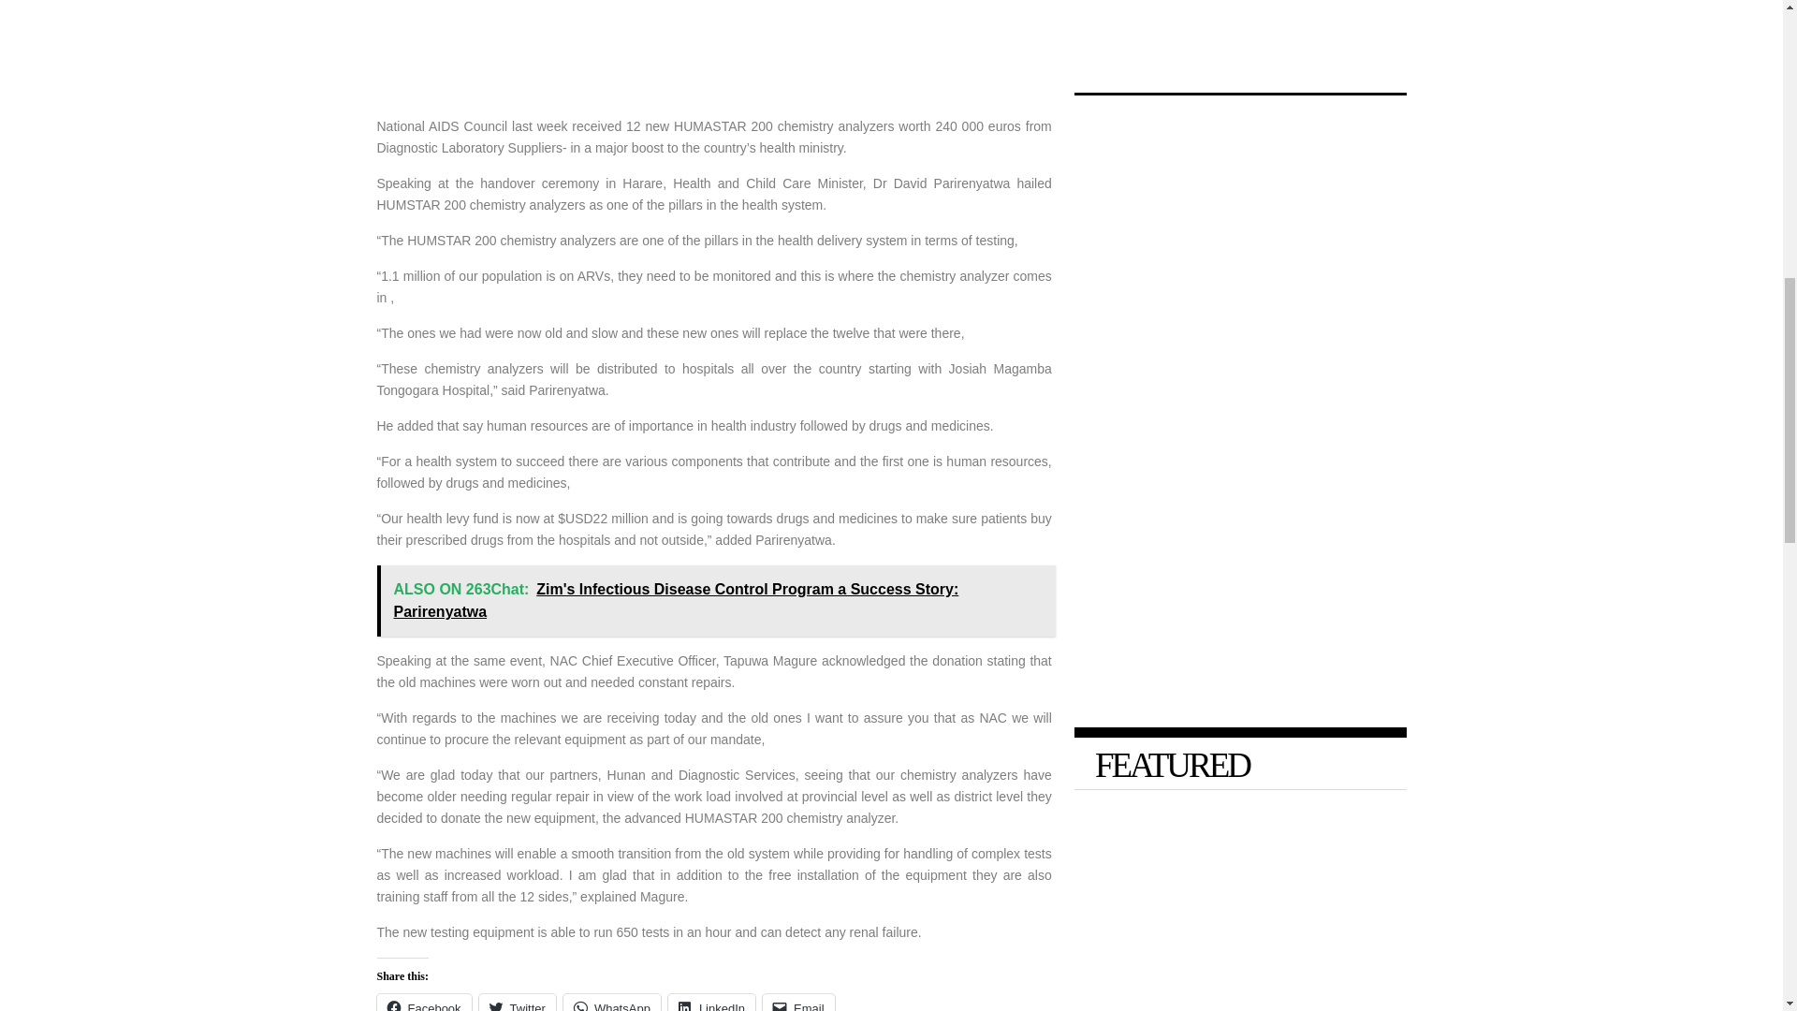 This screenshot has height=1011, width=1797. What do you see at coordinates (517, 1002) in the screenshot?
I see `Click to share on Twitter` at bounding box center [517, 1002].